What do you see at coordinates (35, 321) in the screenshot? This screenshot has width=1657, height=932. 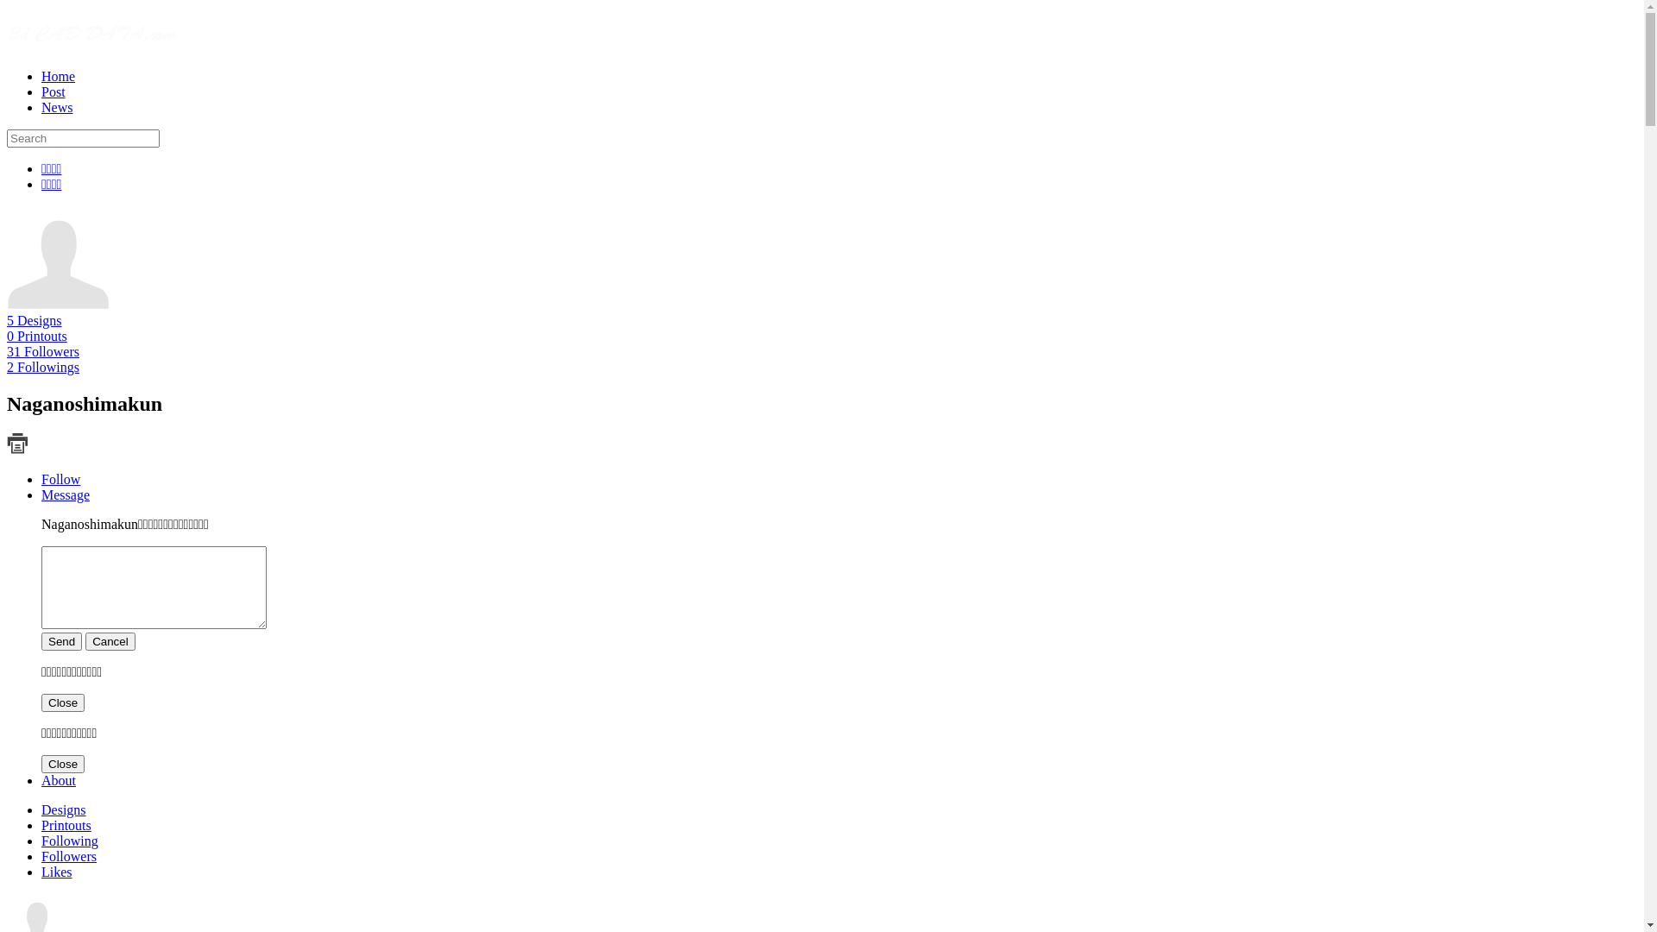 I see `5 Designs` at bounding box center [35, 321].